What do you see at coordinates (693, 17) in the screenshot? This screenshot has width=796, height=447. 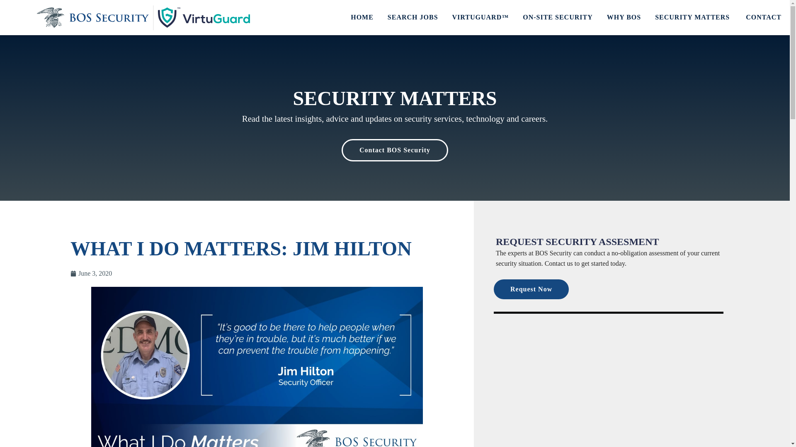 I see `SECURITY MATTERS ` at bounding box center [693, 17].